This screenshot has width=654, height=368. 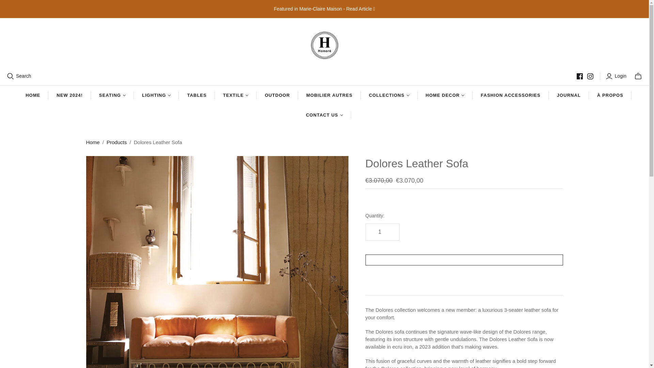 What do you see at coordinates (638, 76) in the screenshot?
I see `Toggle mini cart` at bounding box center [638, 76].